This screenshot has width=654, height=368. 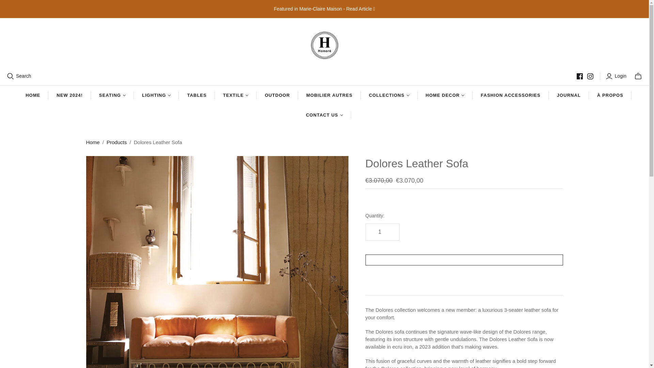 What do you see at coordinates (638, 76) in the screenshot?
I see `Toggle mini cart` at bounding box center [638, 76].